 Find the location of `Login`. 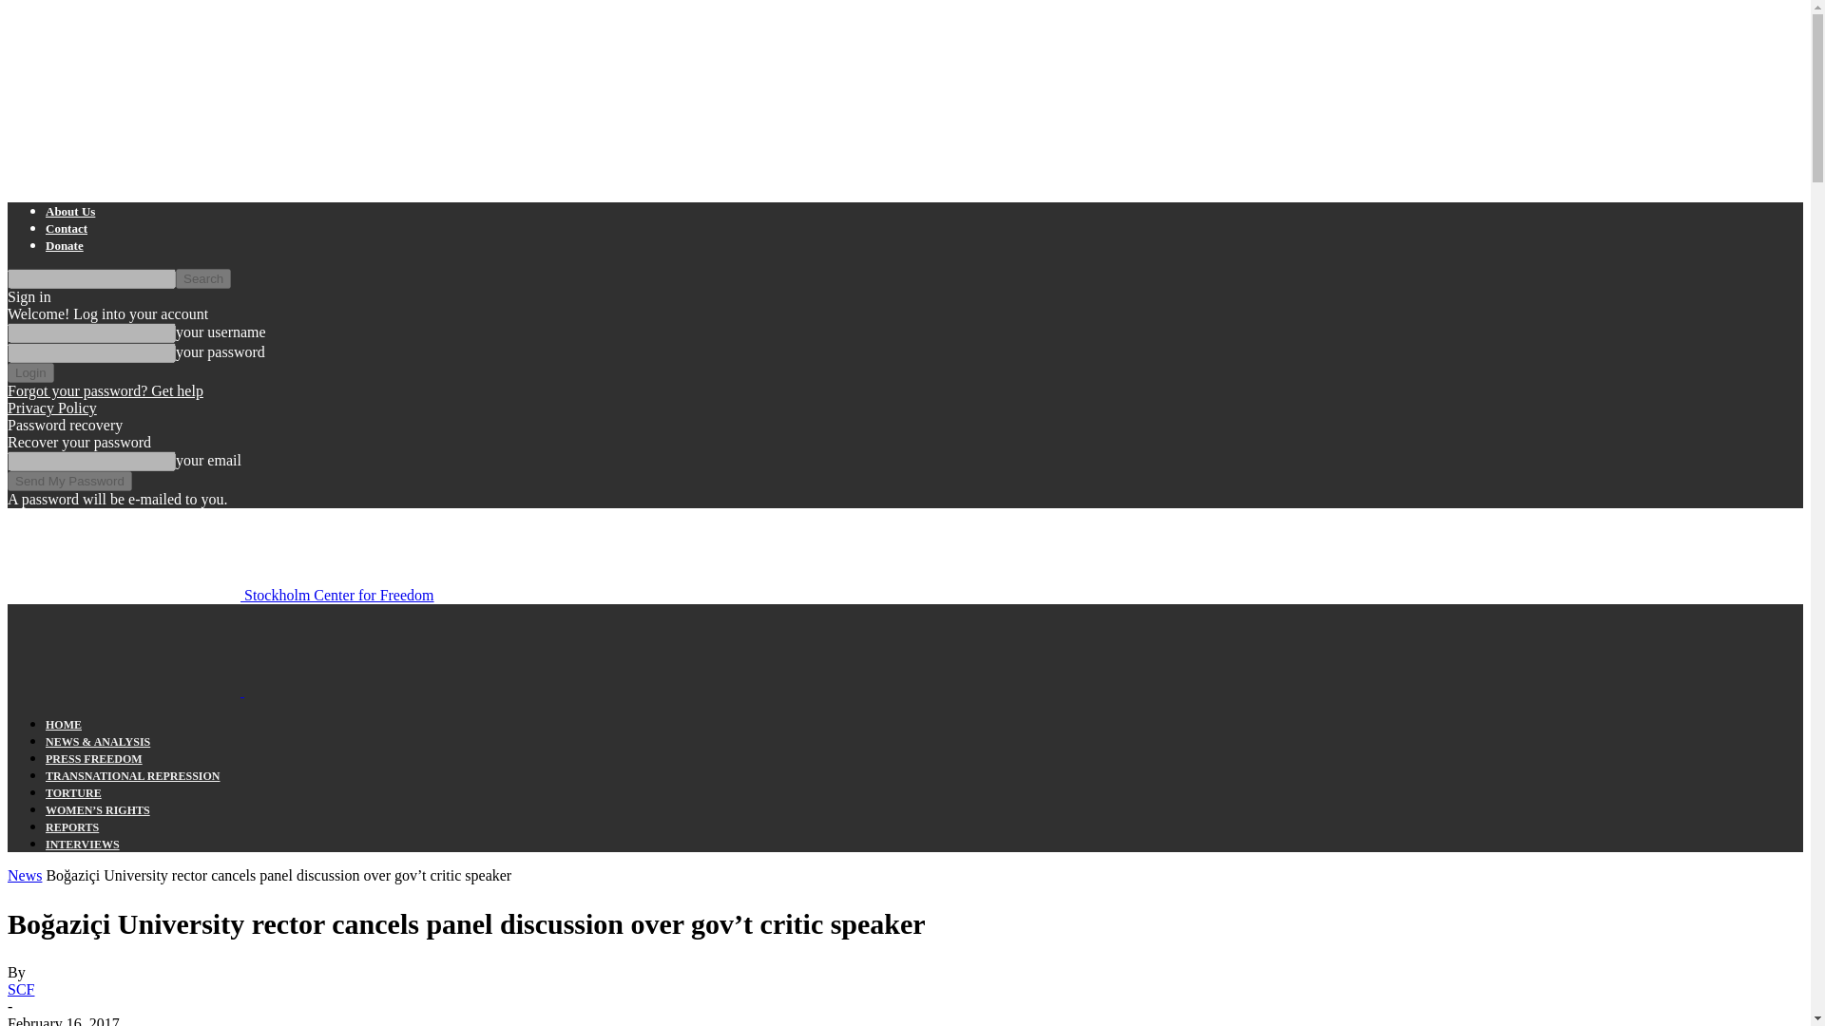

Login is located at coordinates (30, 372).